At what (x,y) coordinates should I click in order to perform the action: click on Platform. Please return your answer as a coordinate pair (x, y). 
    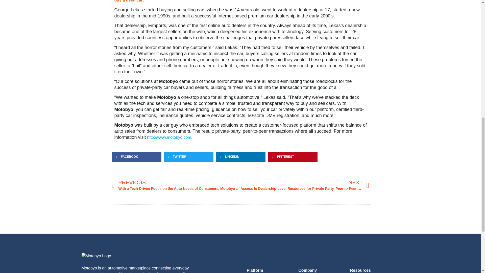
    Looking at the image, I should click on (255, 270).